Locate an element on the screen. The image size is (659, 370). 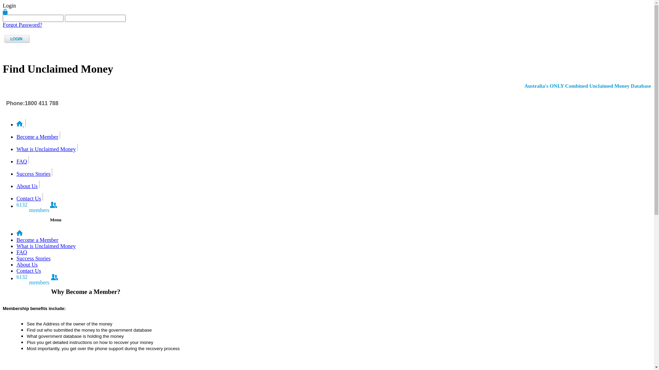
About Us is located at coordinates (27, 186).